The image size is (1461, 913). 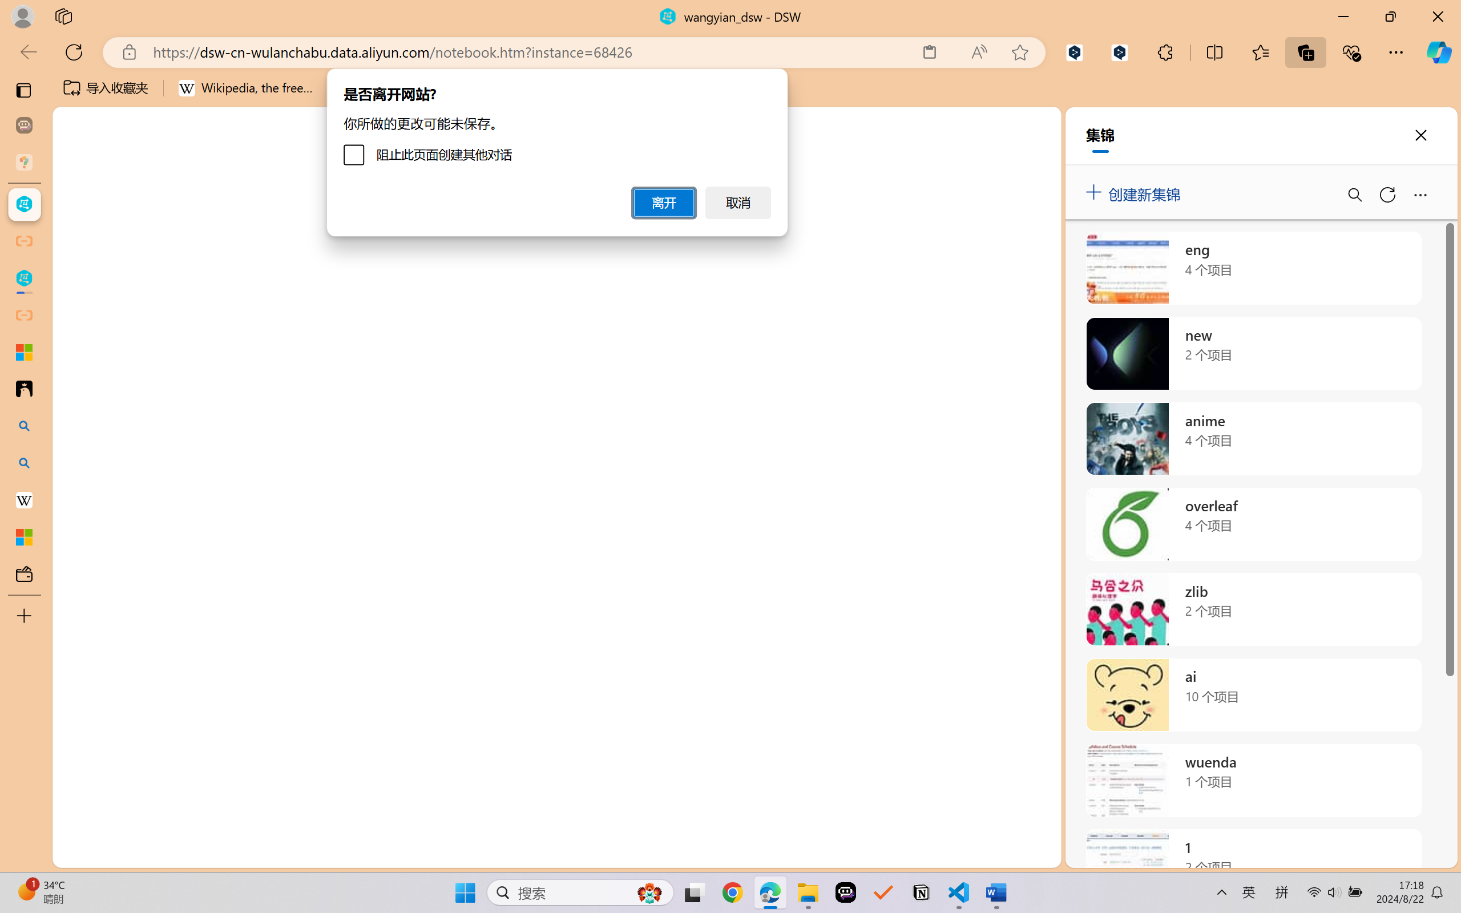 I want to click on Explorer actions, so click(x=223, y=204).